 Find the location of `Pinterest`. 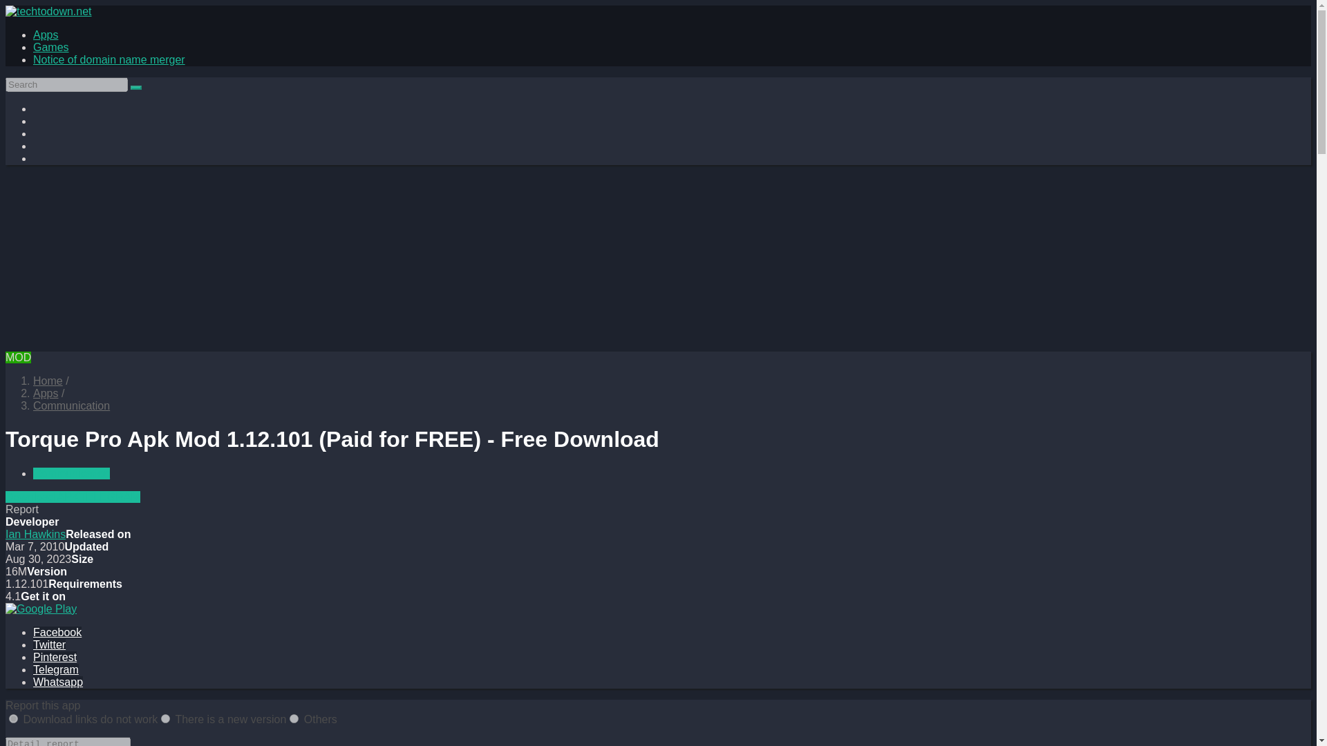

Pinterest is located at coordinates (55, 657).